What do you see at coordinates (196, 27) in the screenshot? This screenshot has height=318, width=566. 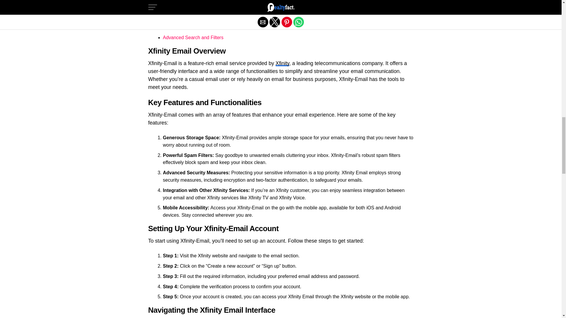 I see `Organizing and Labeling Emails` at bounding box center [196, 27].